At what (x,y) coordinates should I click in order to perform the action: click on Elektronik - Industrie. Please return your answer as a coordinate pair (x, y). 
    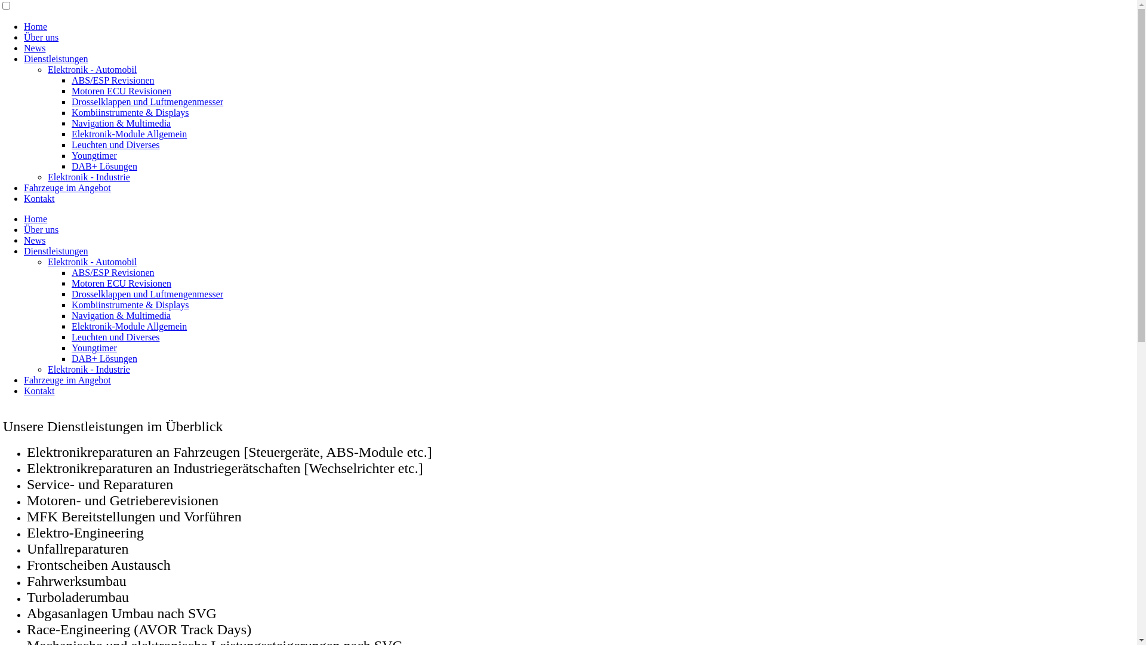
    Looking at the image, I should click on (89, 177).